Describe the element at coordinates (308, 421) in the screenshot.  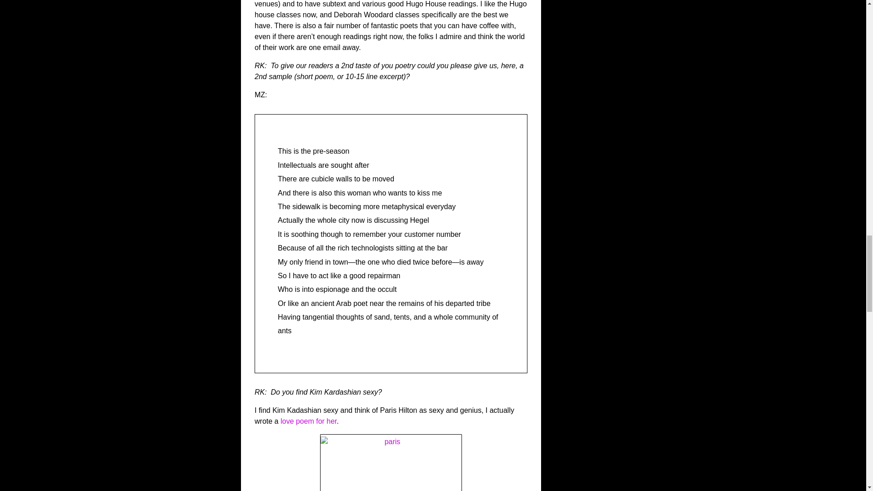
I see `love poem for her` at that location.